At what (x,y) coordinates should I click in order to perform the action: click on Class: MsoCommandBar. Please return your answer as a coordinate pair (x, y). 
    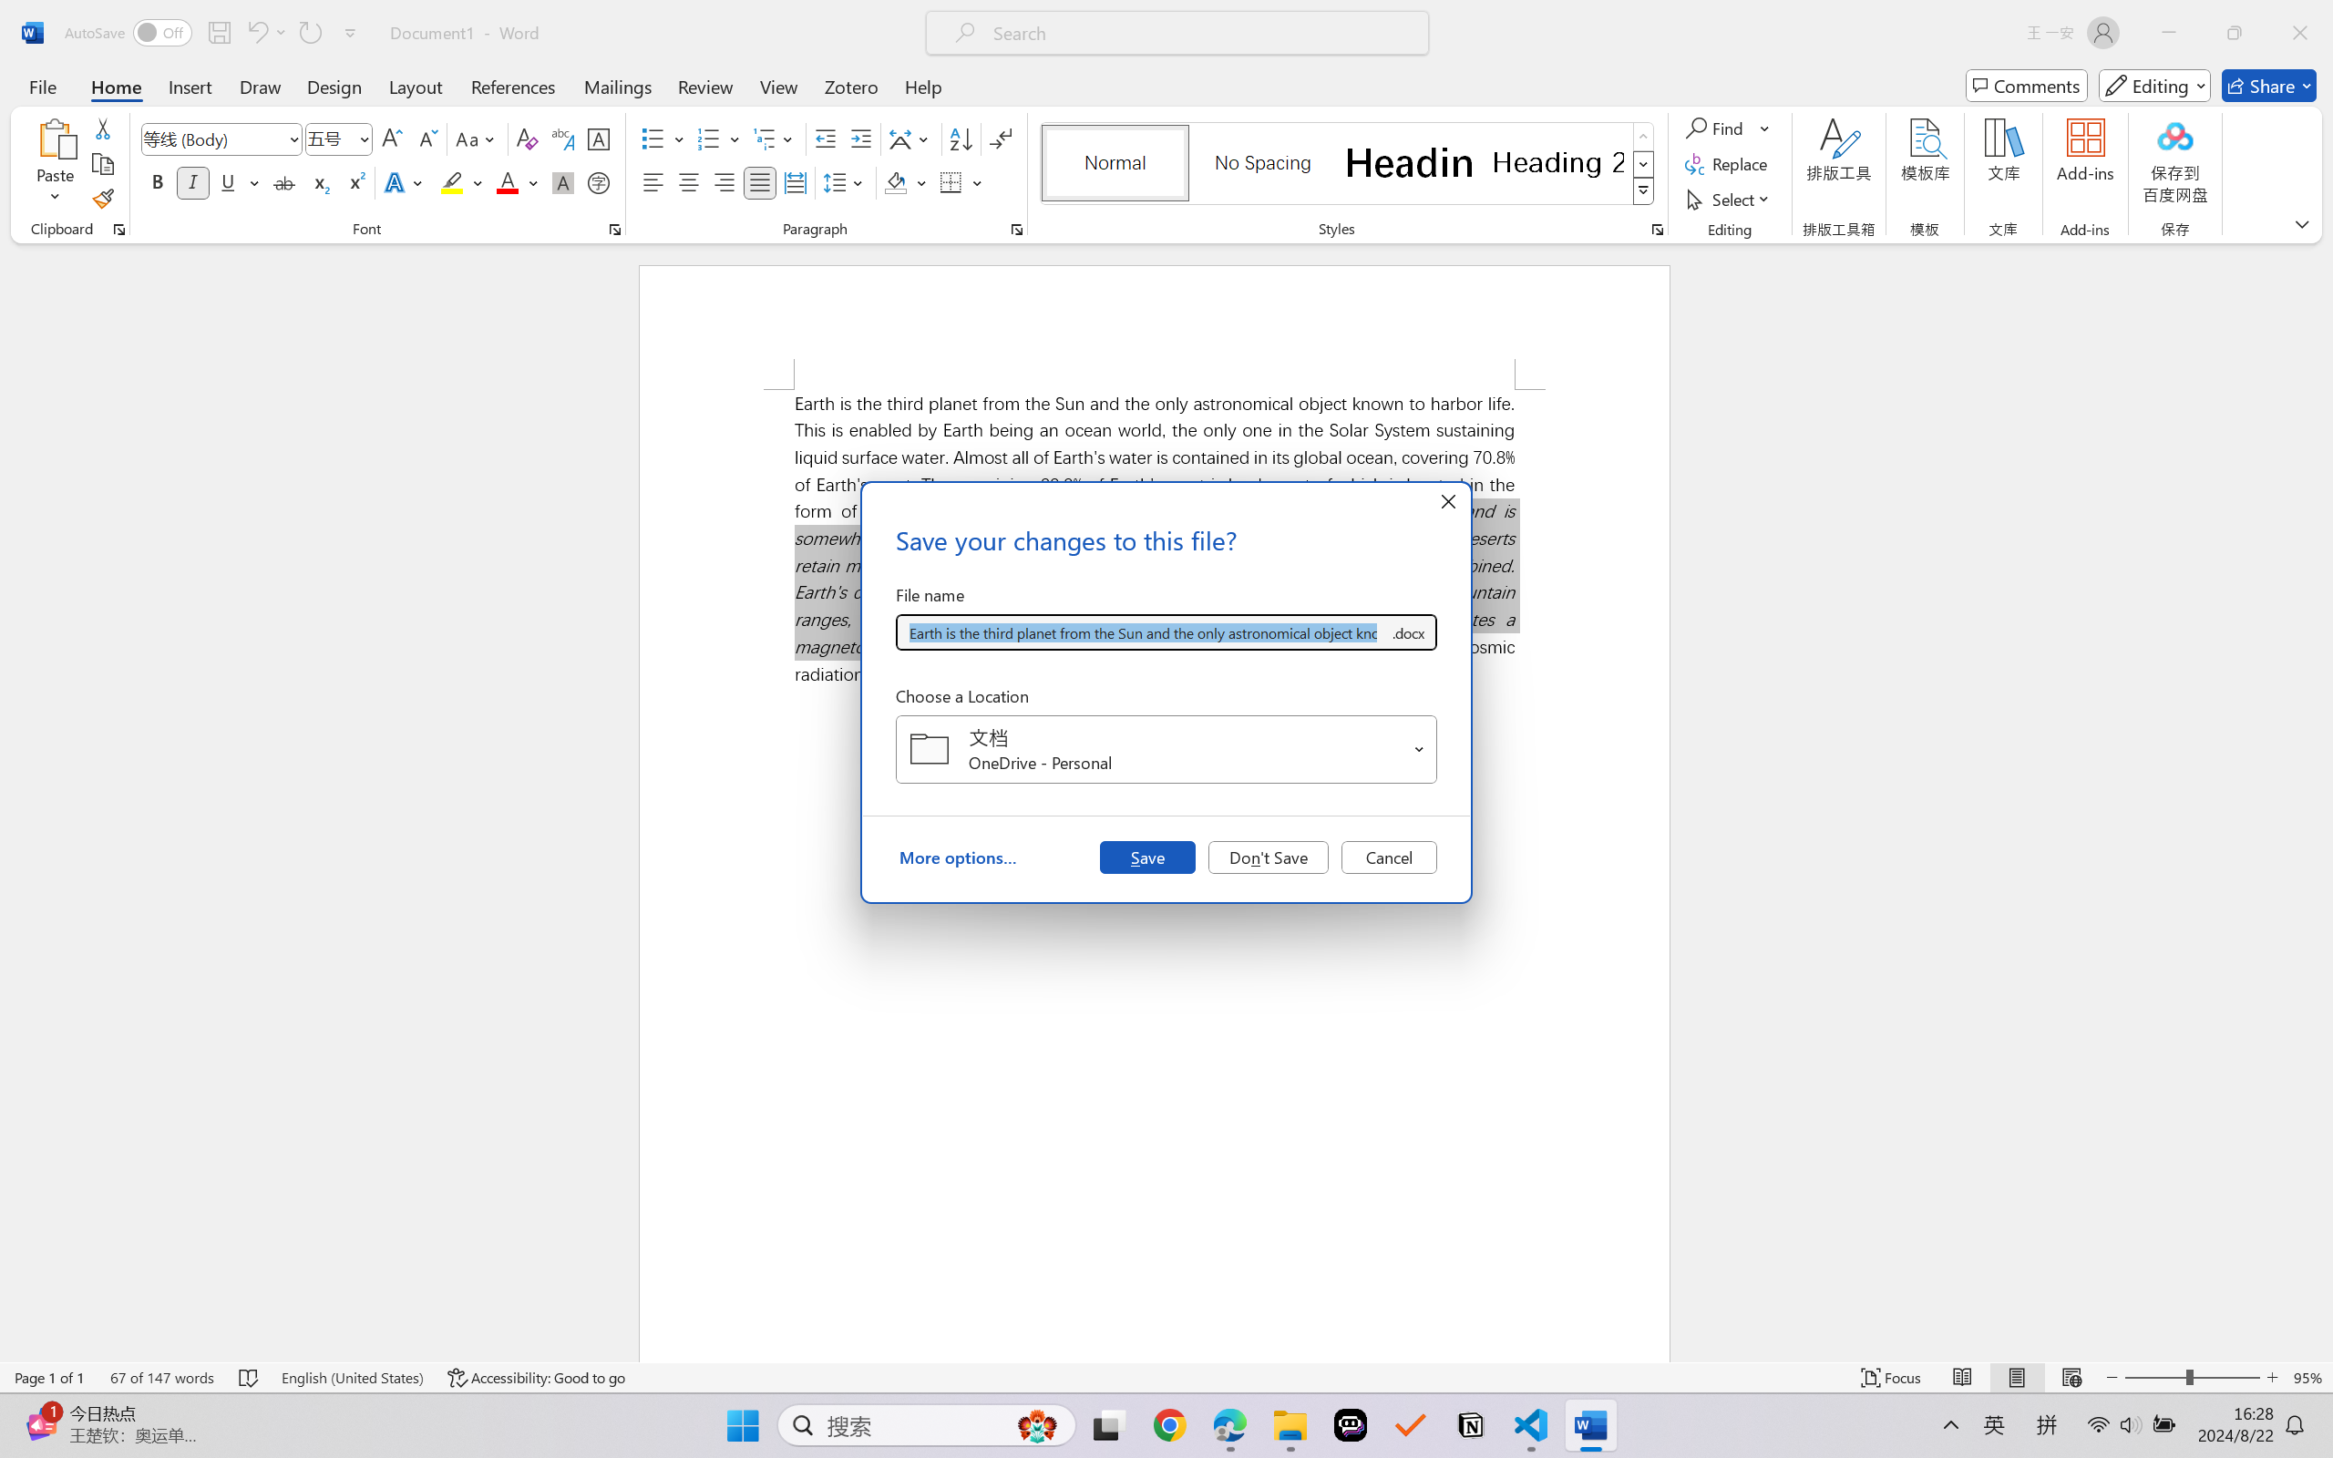
    Looking at the image, I should click on (1166, 1377).